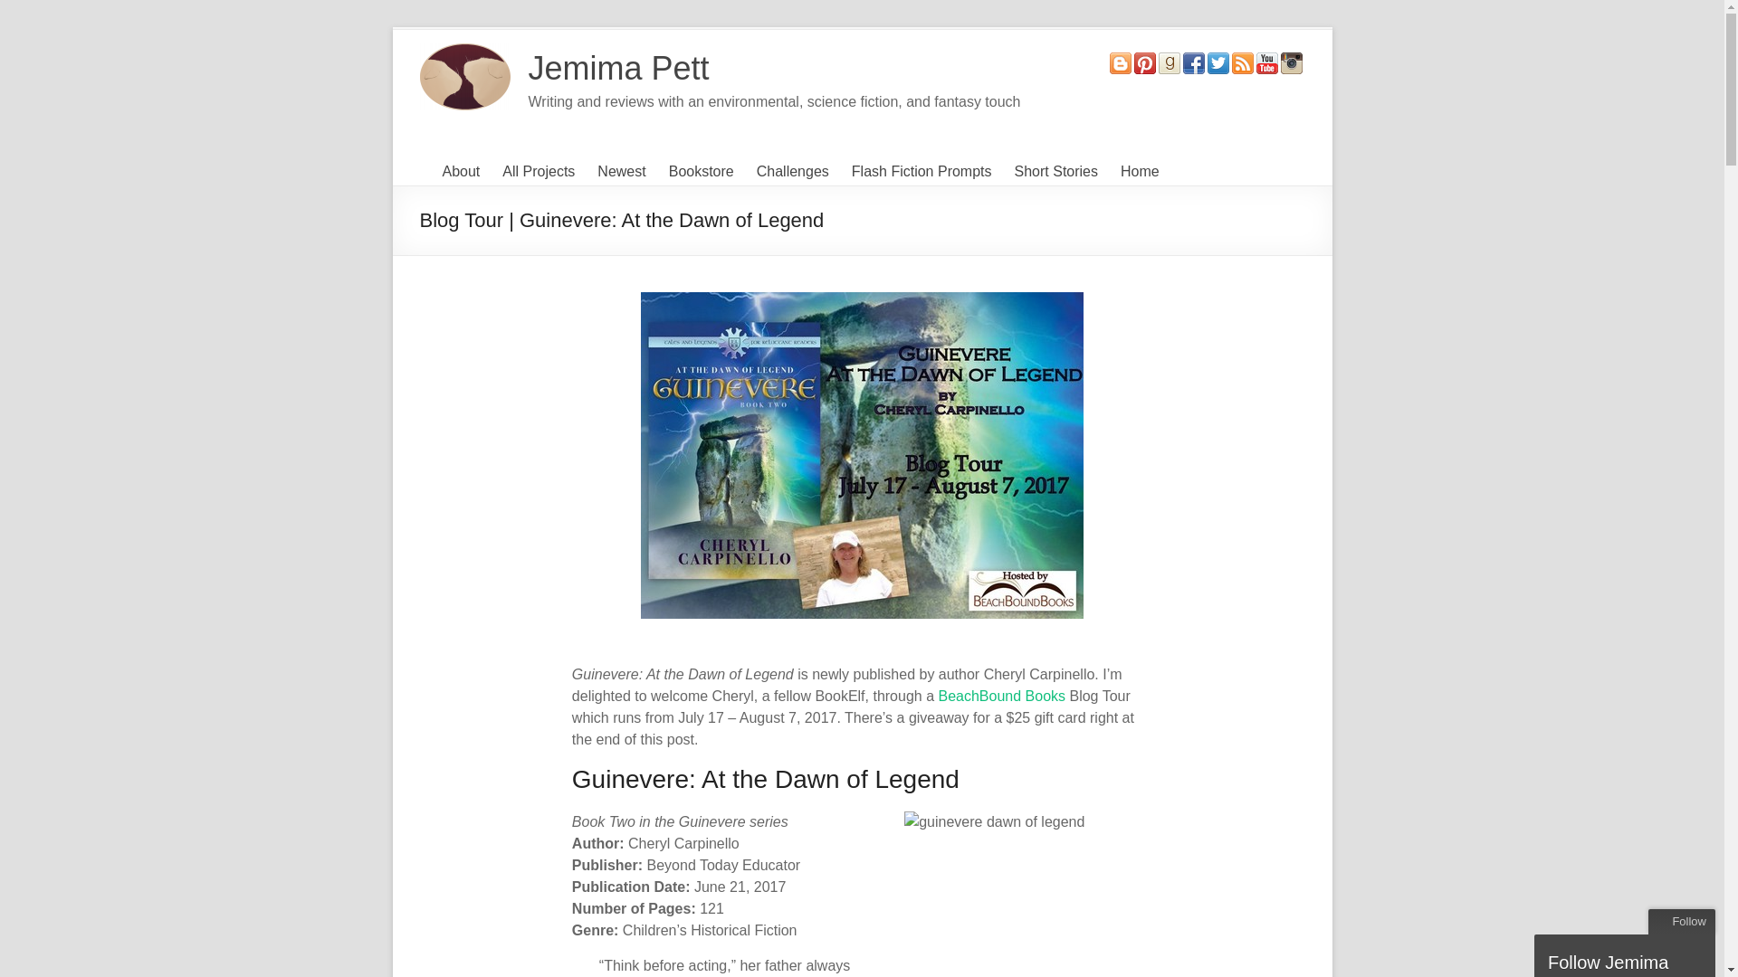 This screenshot has width=1738, height=977. What do you see at coordinates (618, 69) in the screenshot?
I see `Jemima Pett` at bounding box center [618, 69].